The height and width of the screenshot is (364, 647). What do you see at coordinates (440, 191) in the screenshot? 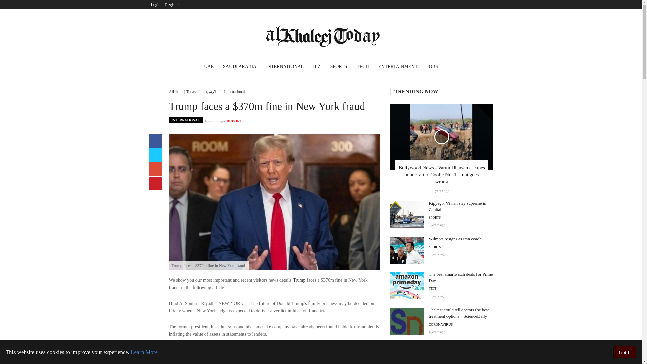
I see `Friday 06th December 2019 10:31 AM` at bounding box center [440, 191].